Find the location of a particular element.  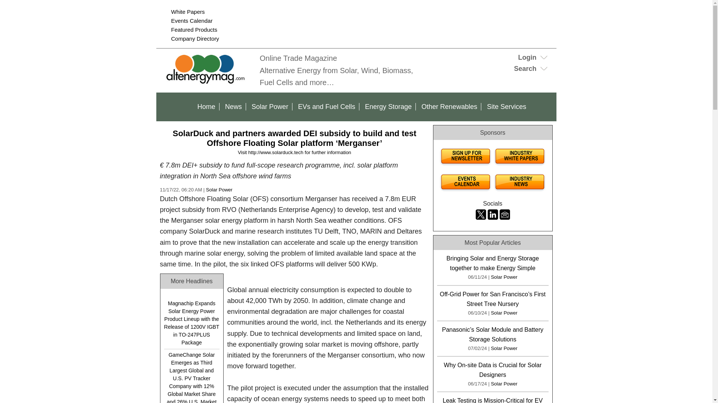

Other Renewables is located at coordinates (449, 107).